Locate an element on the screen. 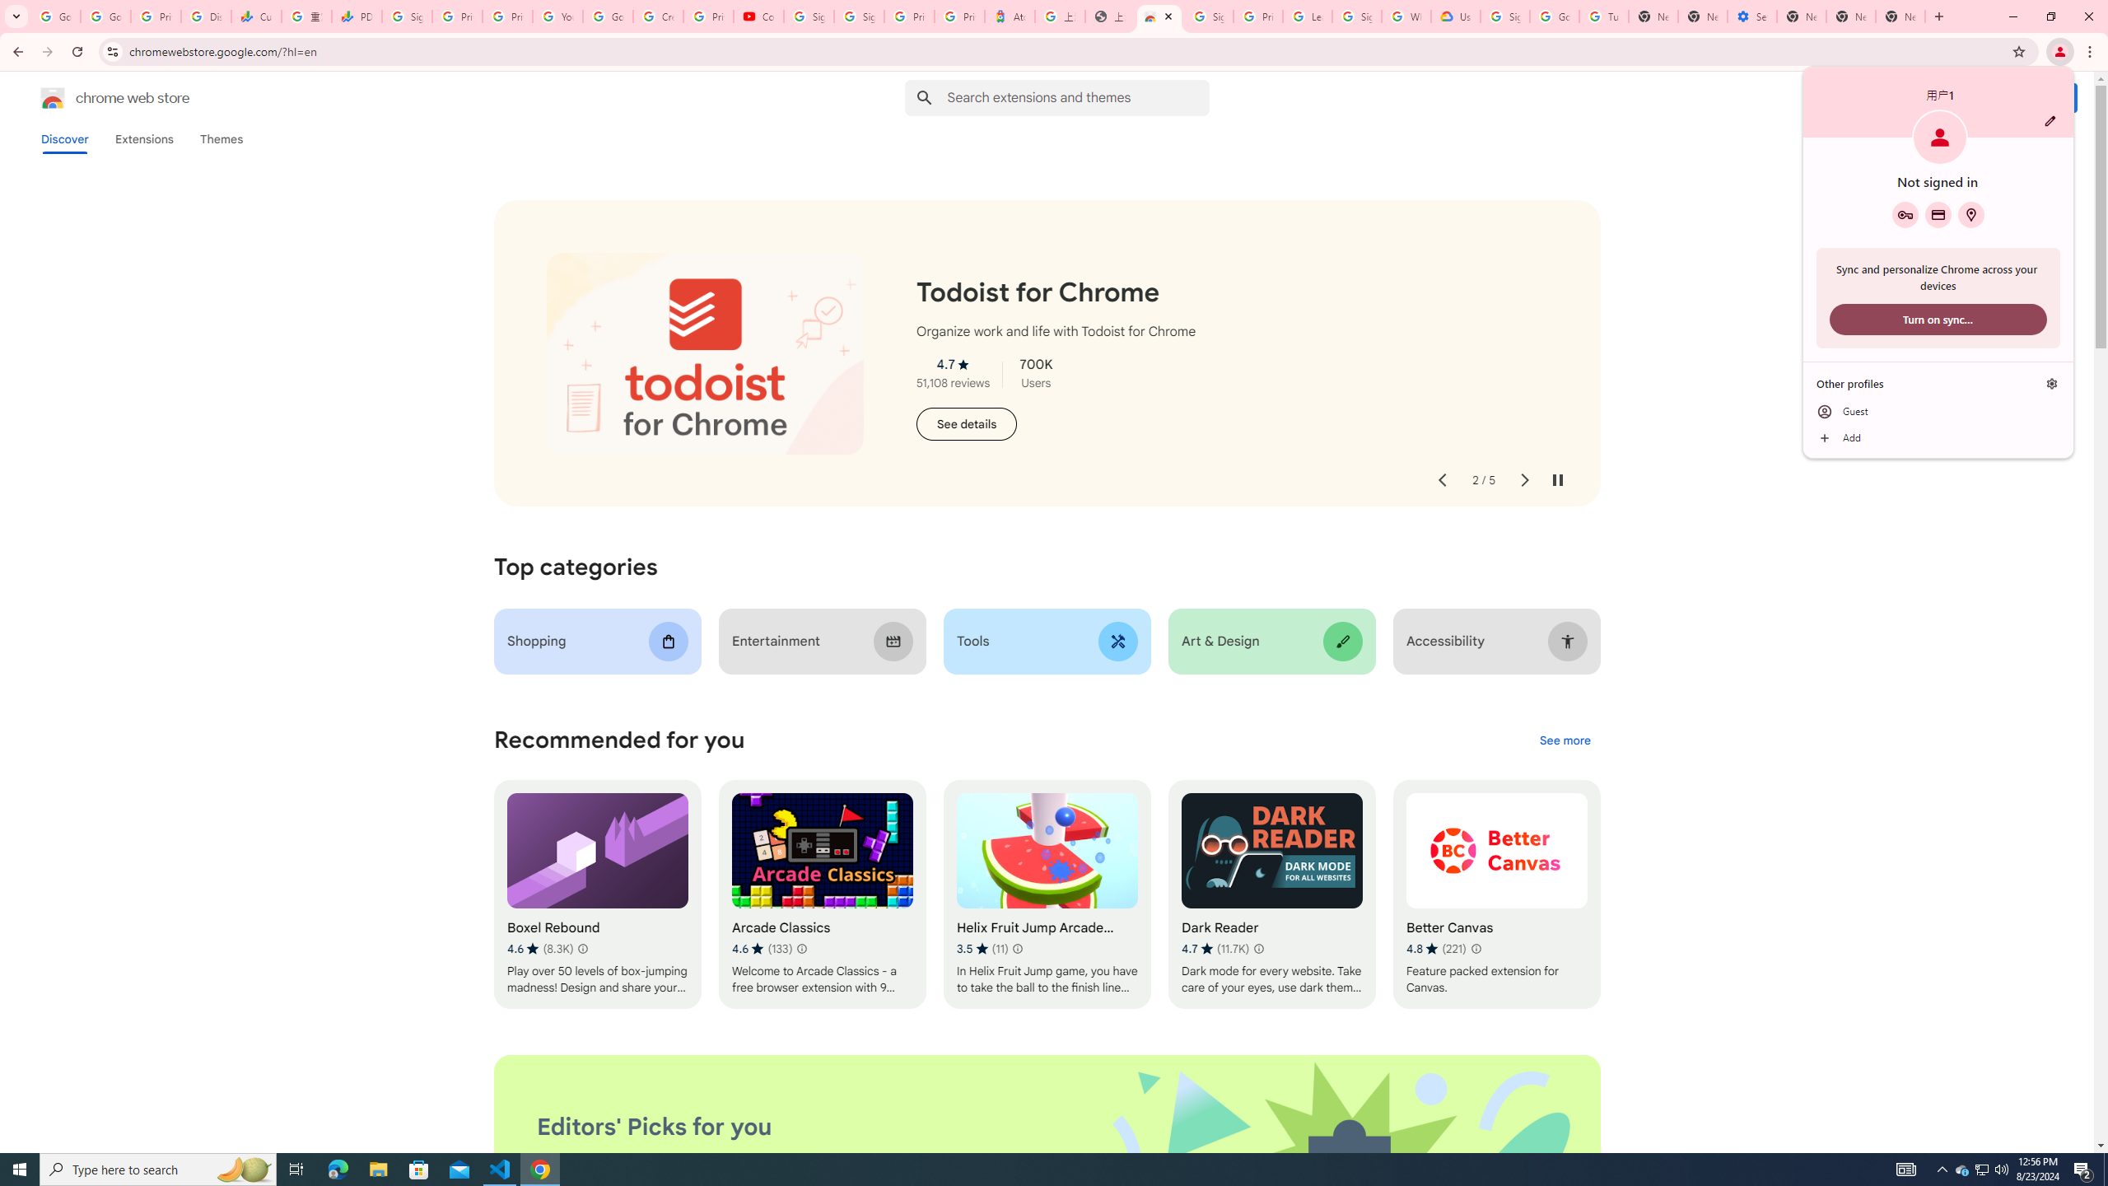  Accessibility is located at coordinates (1497, 641).